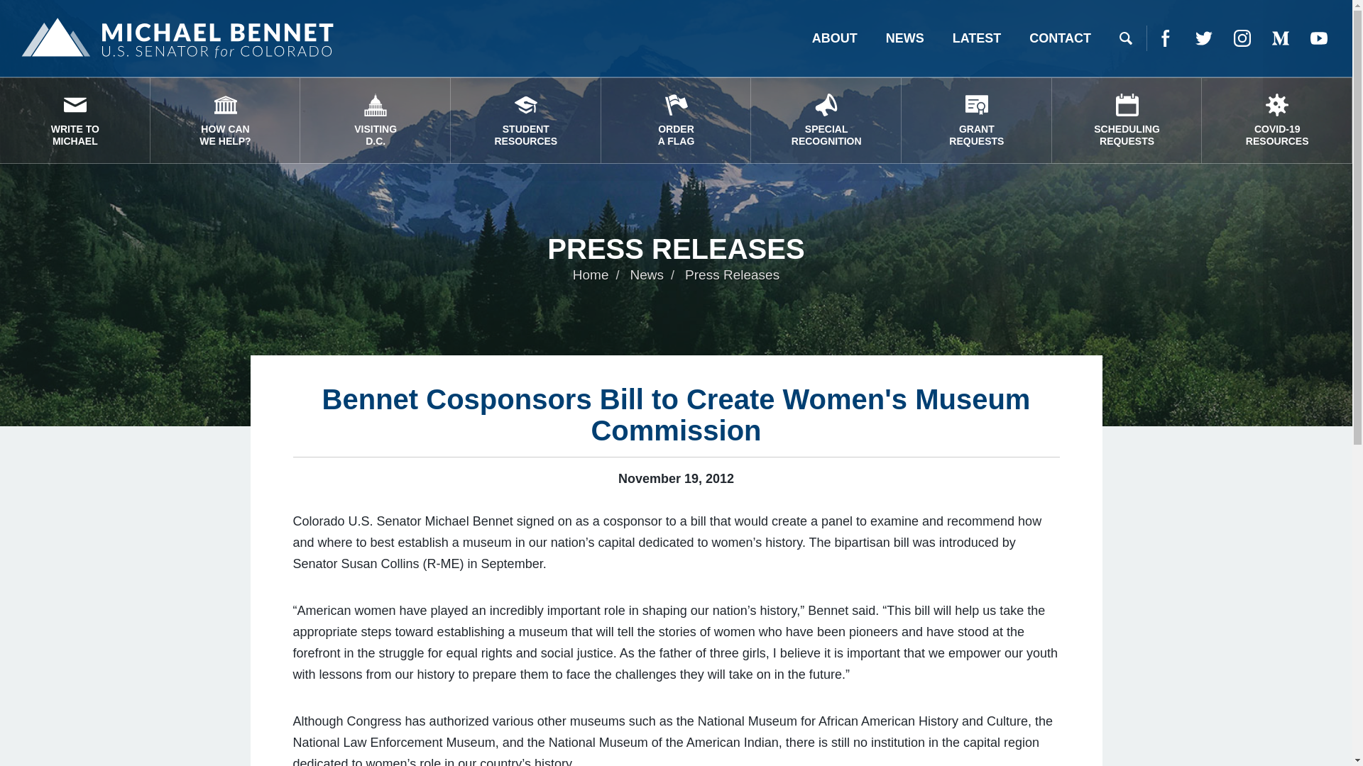 This screenshot has width=1363, height=766. Describe the element at coordinates (1203, 38) in the screenshot. I see `Facebook Icon` at that location.